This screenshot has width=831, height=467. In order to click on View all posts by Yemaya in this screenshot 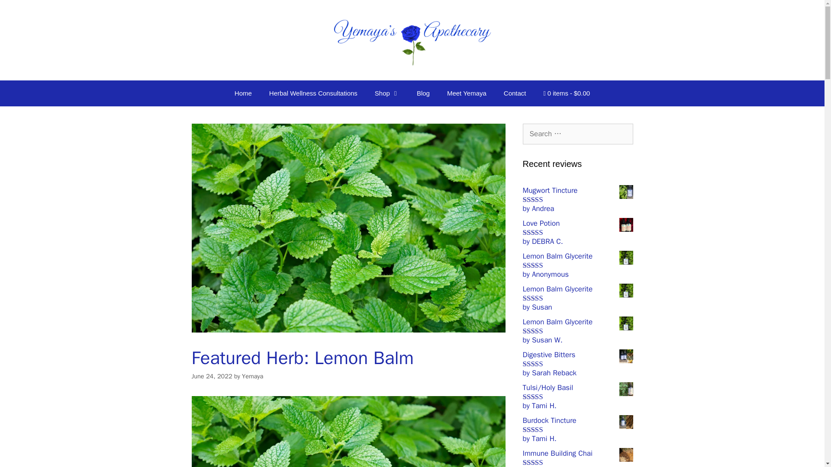, I will do `click(252, 376)`.